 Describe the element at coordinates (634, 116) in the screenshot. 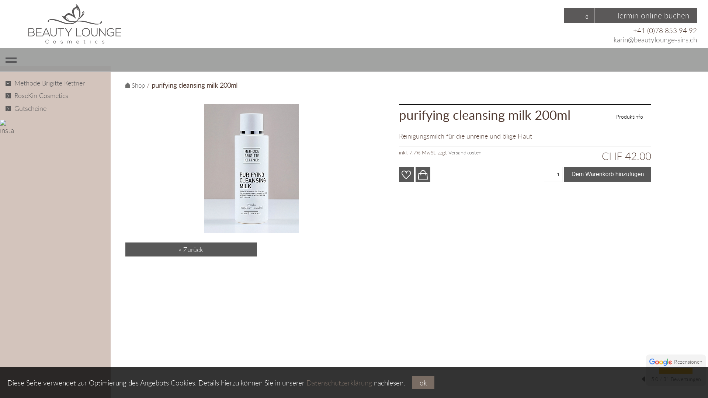

I see `Produktinfo` at that location.